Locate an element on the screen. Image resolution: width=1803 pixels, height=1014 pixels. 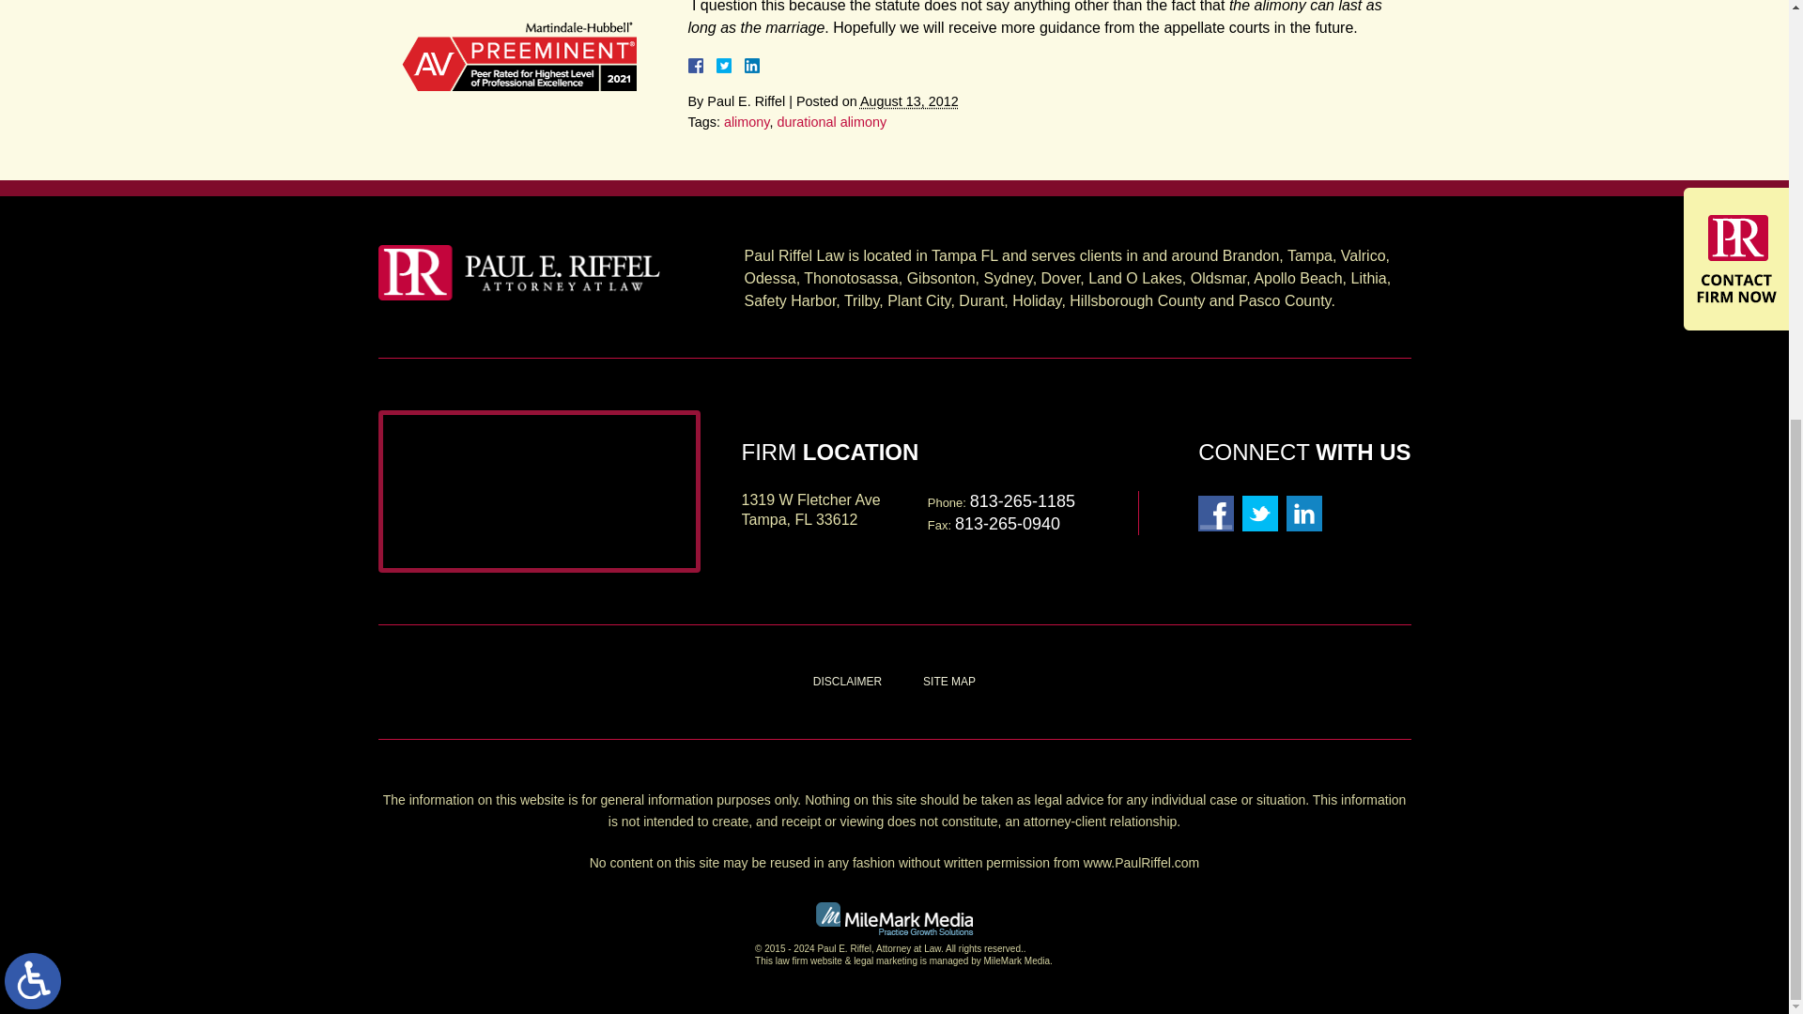
DISCLAIMER is located at coordinates (847, 682).